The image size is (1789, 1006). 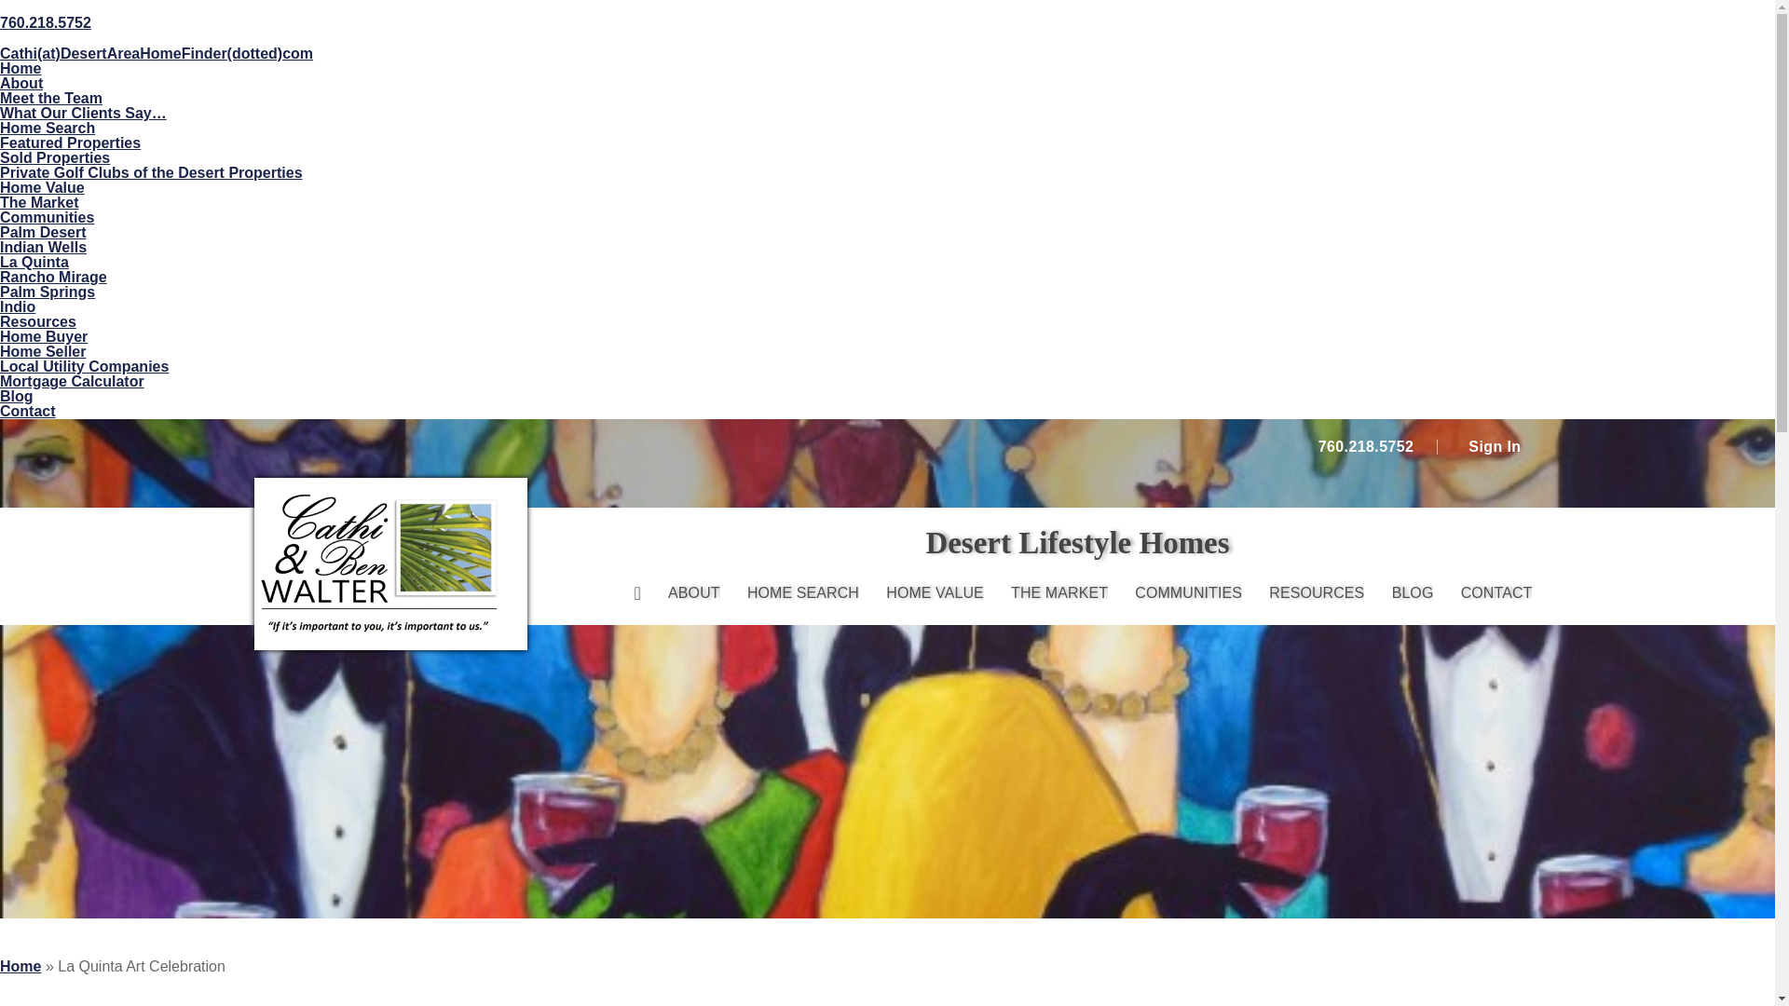 I want to click on HOME SEARCH, so click(x=803, y=592).